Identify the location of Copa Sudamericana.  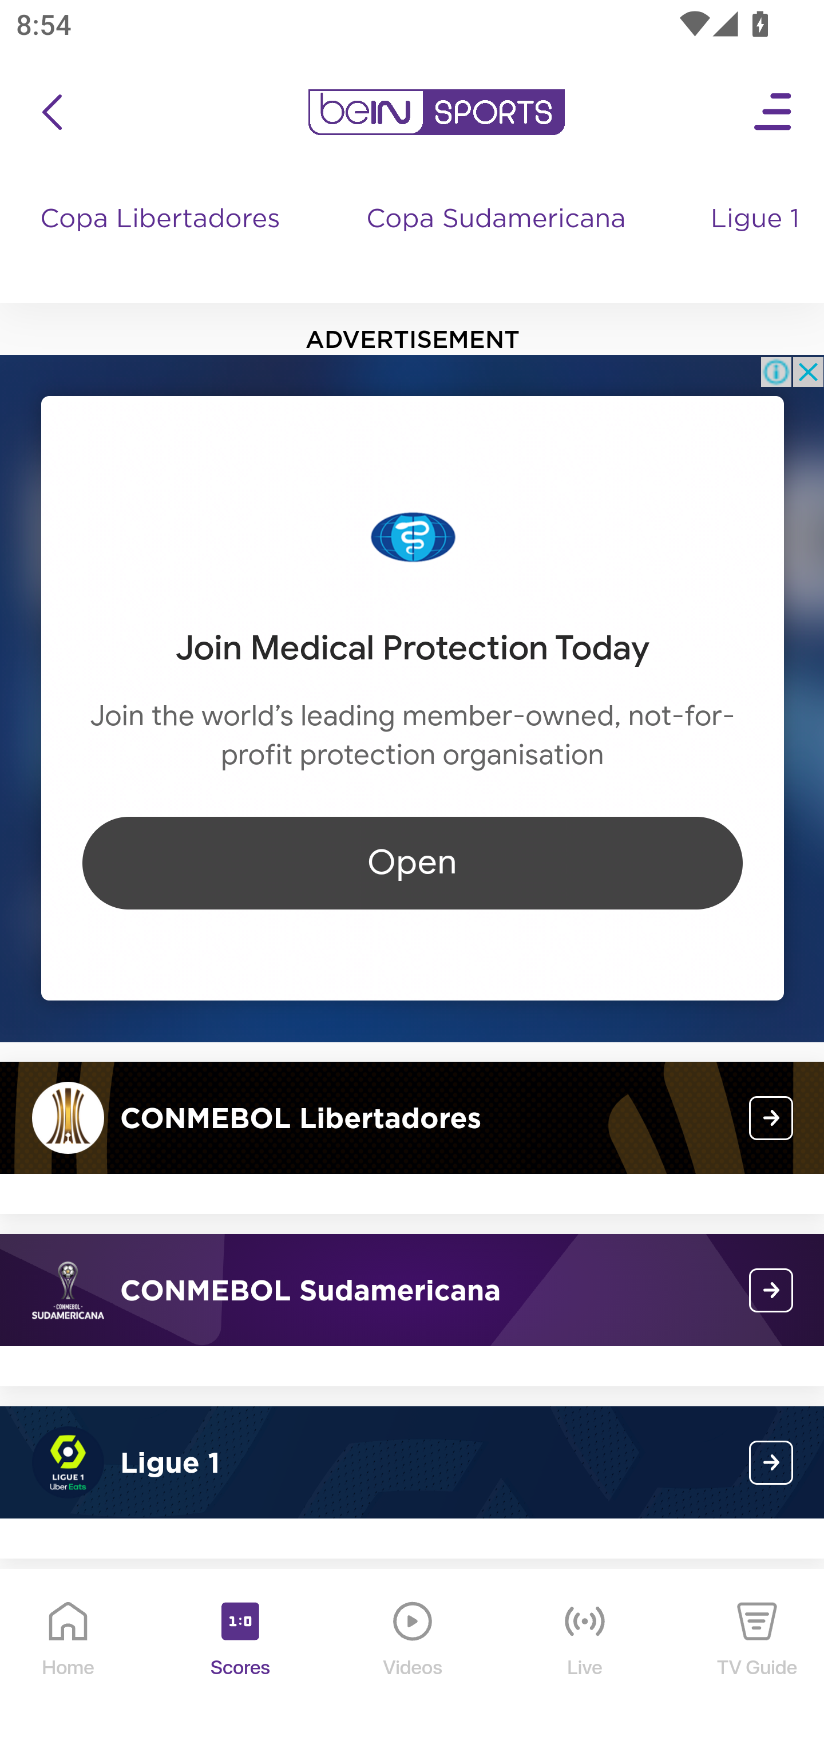
(498, 240).